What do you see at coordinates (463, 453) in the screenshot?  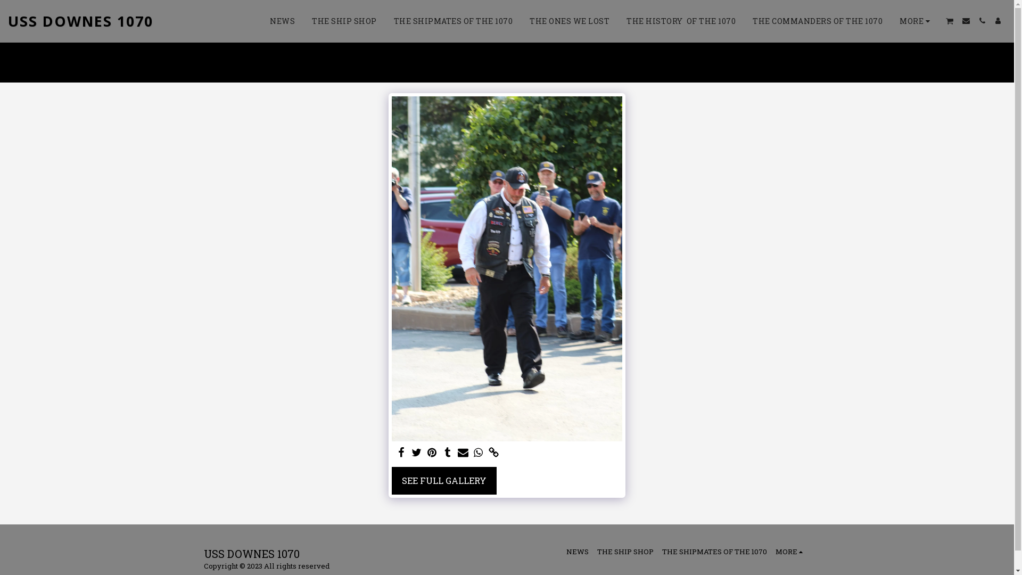 I see `Share by Email` at bounding box center [463, 453].